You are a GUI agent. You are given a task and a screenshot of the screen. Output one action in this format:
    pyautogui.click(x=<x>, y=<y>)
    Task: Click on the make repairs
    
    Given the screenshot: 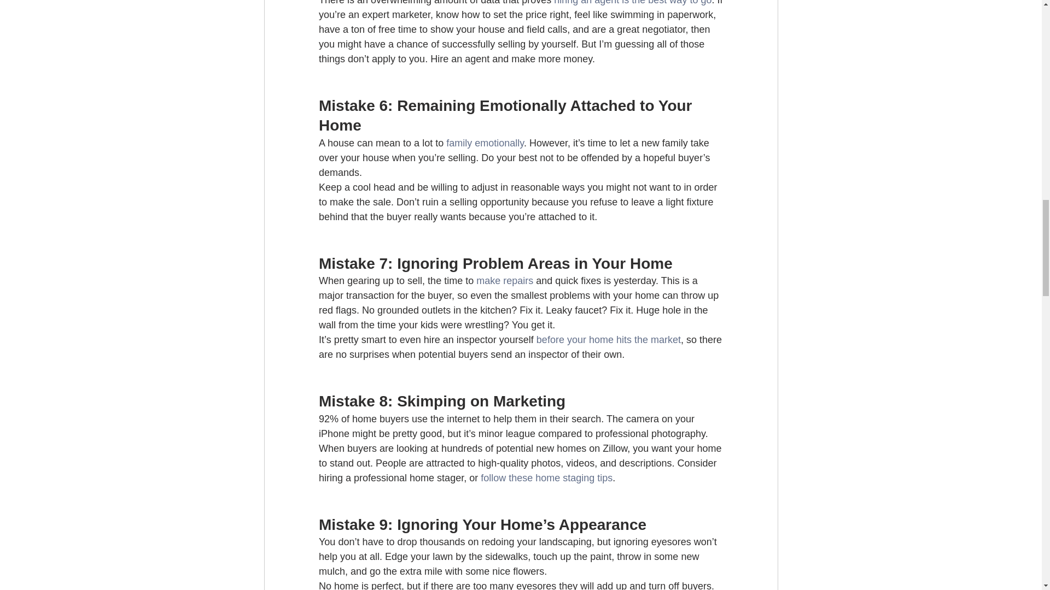 What is the action you would take?
    pyautogui.click(x=505, y=281)
    